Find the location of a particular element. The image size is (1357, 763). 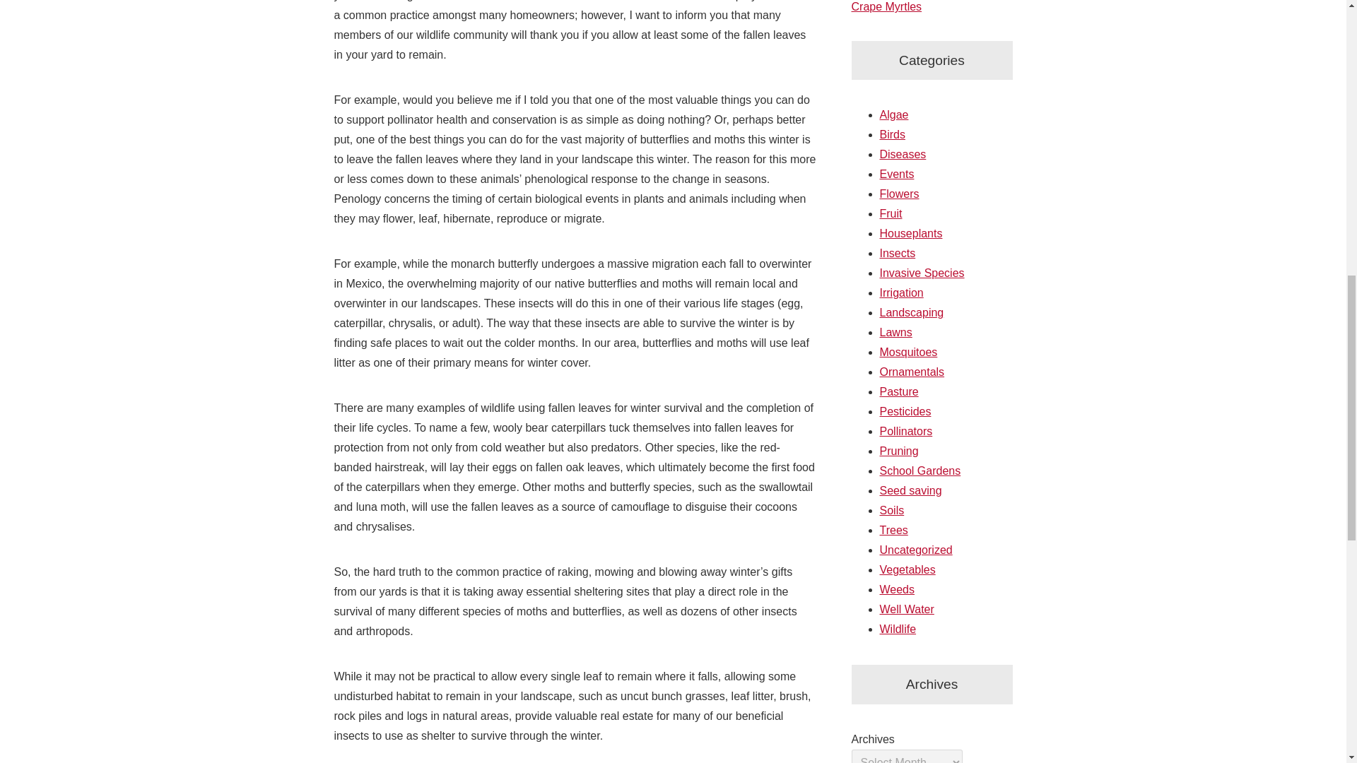

Landscaping is located at coordinates (911, 312).